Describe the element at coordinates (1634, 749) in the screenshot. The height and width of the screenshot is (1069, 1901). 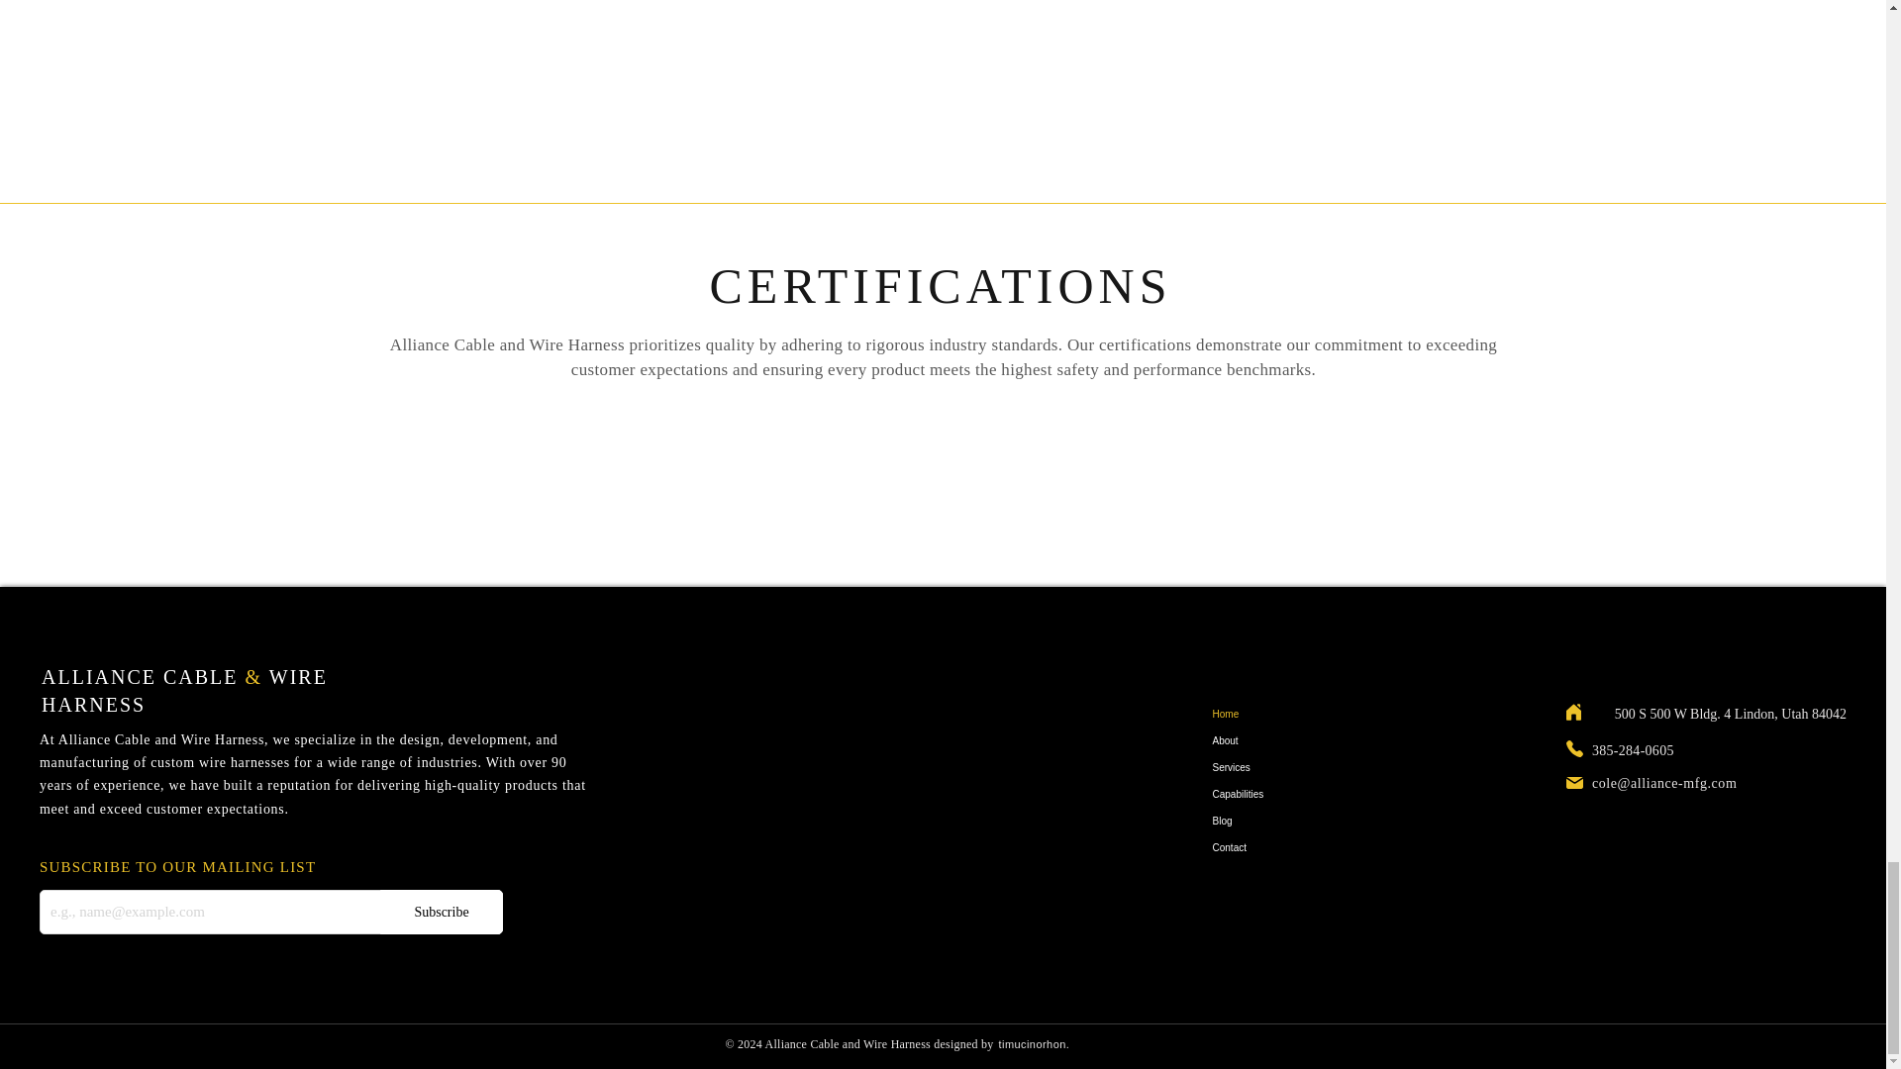
I see `385-284-0605` at that location.